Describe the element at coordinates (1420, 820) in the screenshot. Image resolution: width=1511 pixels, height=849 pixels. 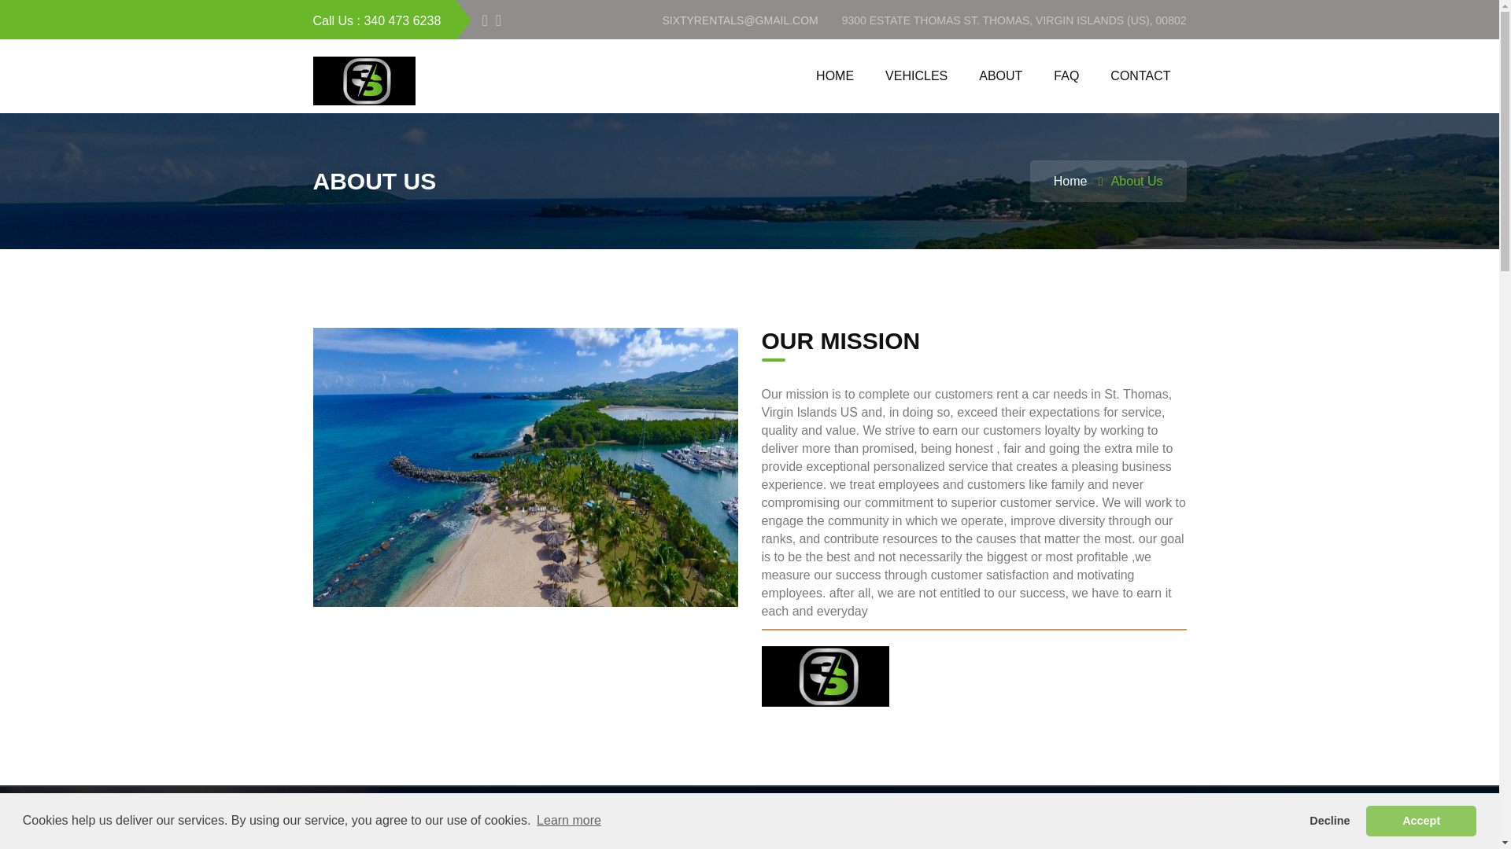
I see `Accept` at that location.